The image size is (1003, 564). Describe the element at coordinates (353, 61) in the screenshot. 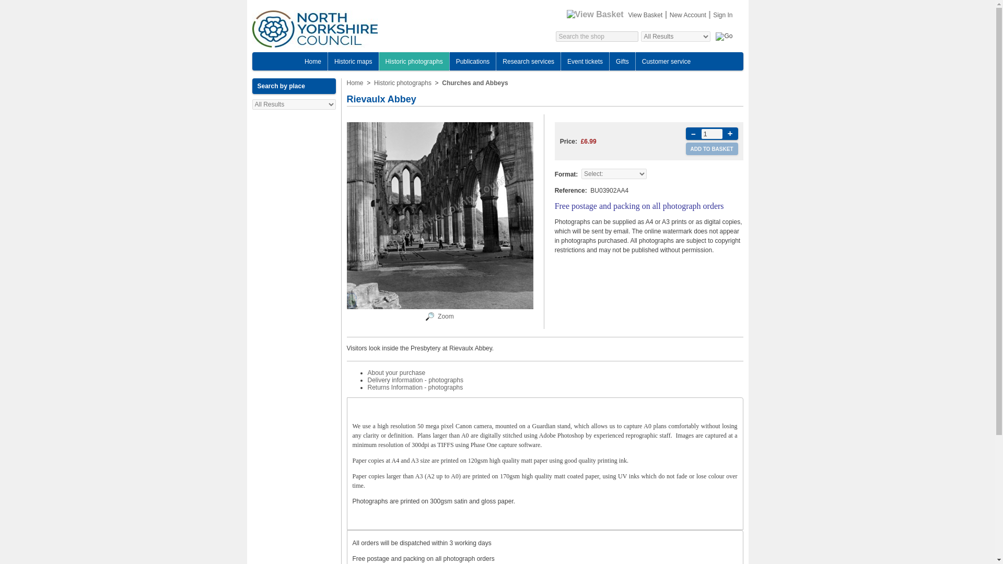

I see `Historic maps` at that location.